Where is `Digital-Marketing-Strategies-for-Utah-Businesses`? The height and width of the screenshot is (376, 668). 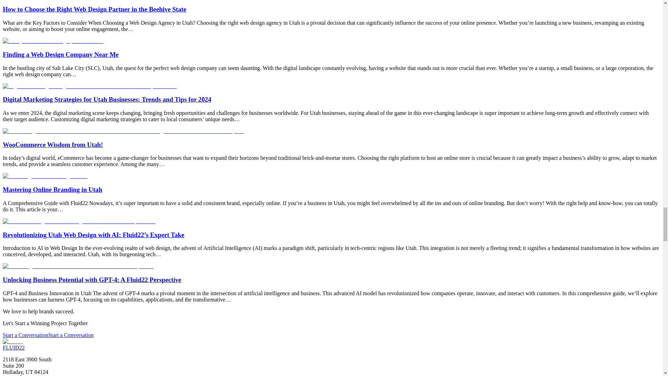
Digital-Marketing-Strategies-for-Utah-Businesses is located at coordinates (90, 86).